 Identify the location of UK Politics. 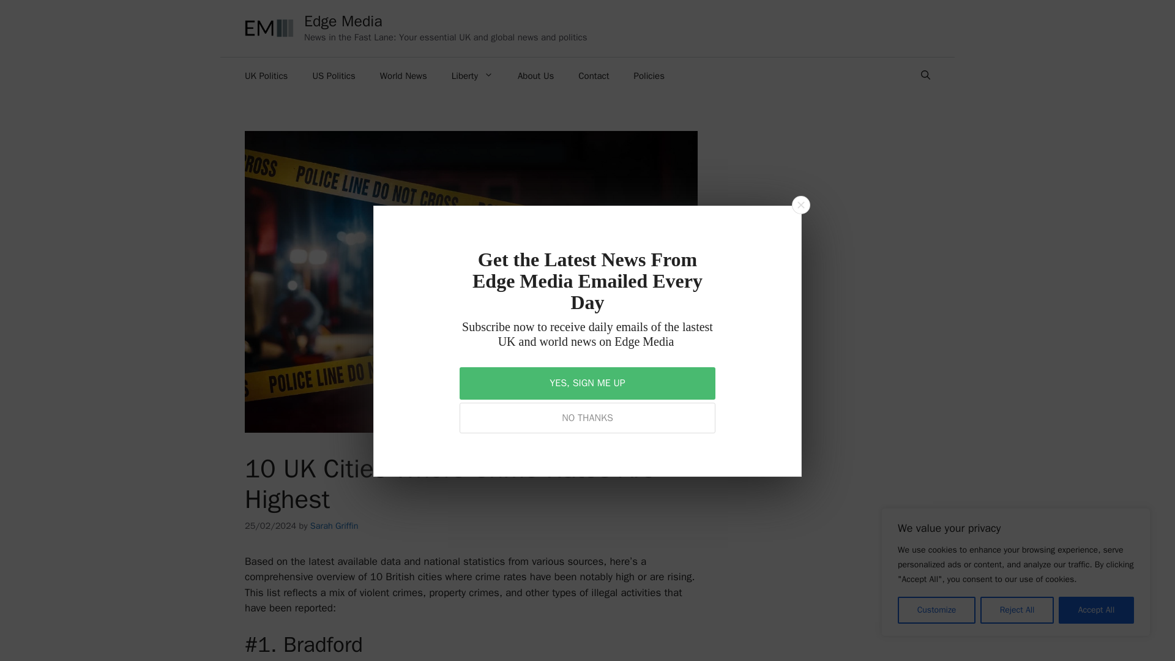
(266, 76).